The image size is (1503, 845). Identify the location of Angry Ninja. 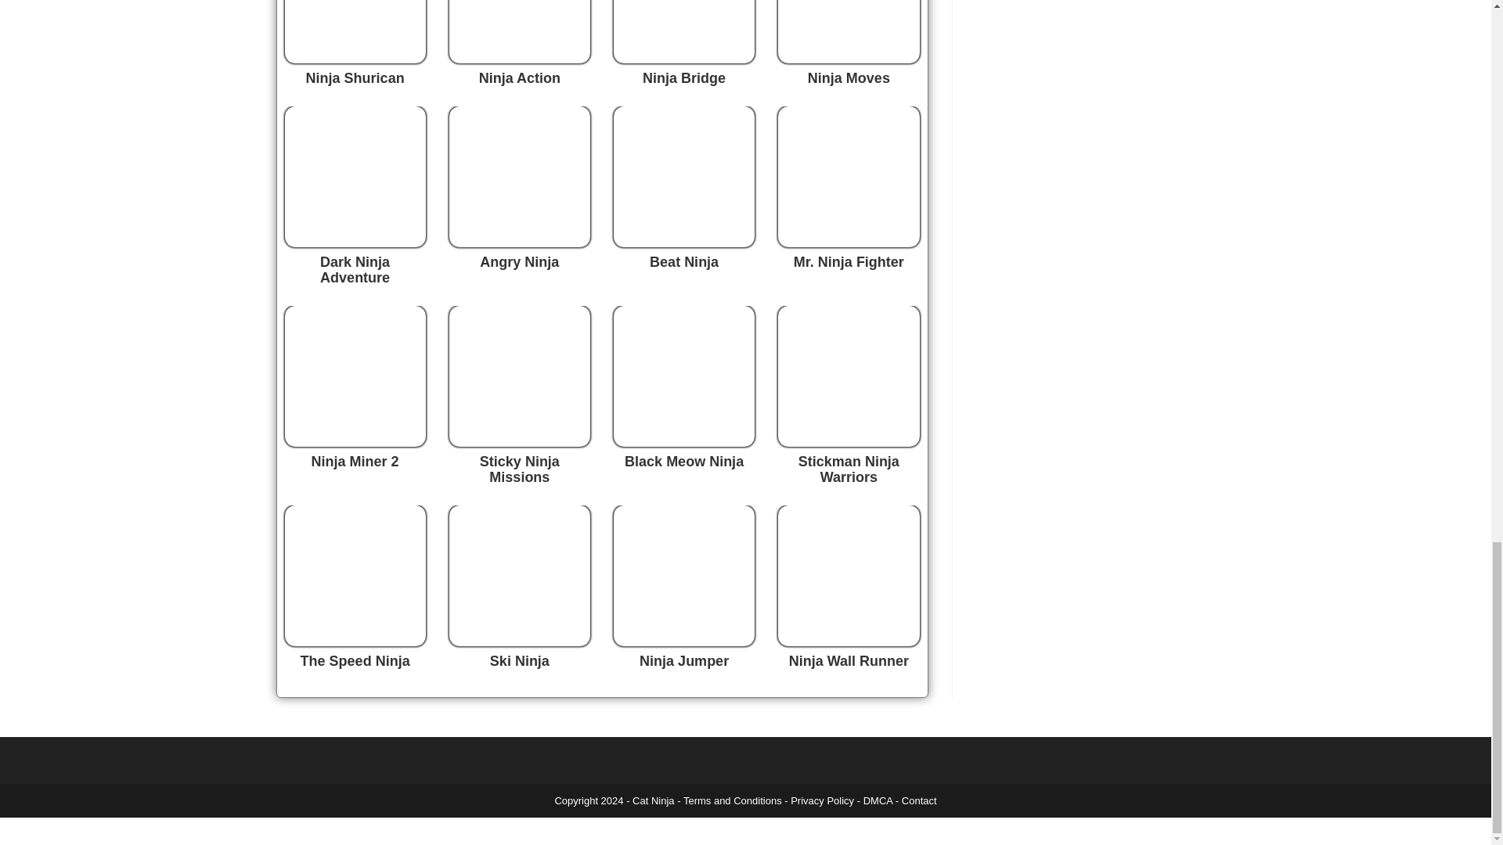
(519, 261).